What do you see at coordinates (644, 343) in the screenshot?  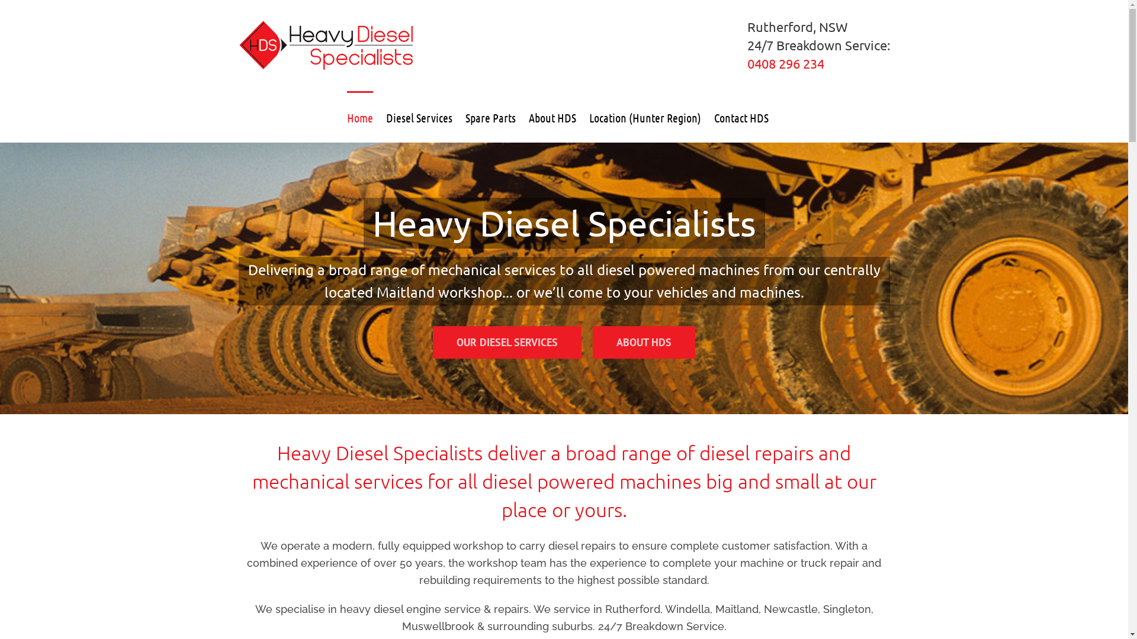 I see `ABOUT HDS` at bounding box center [644, 343].